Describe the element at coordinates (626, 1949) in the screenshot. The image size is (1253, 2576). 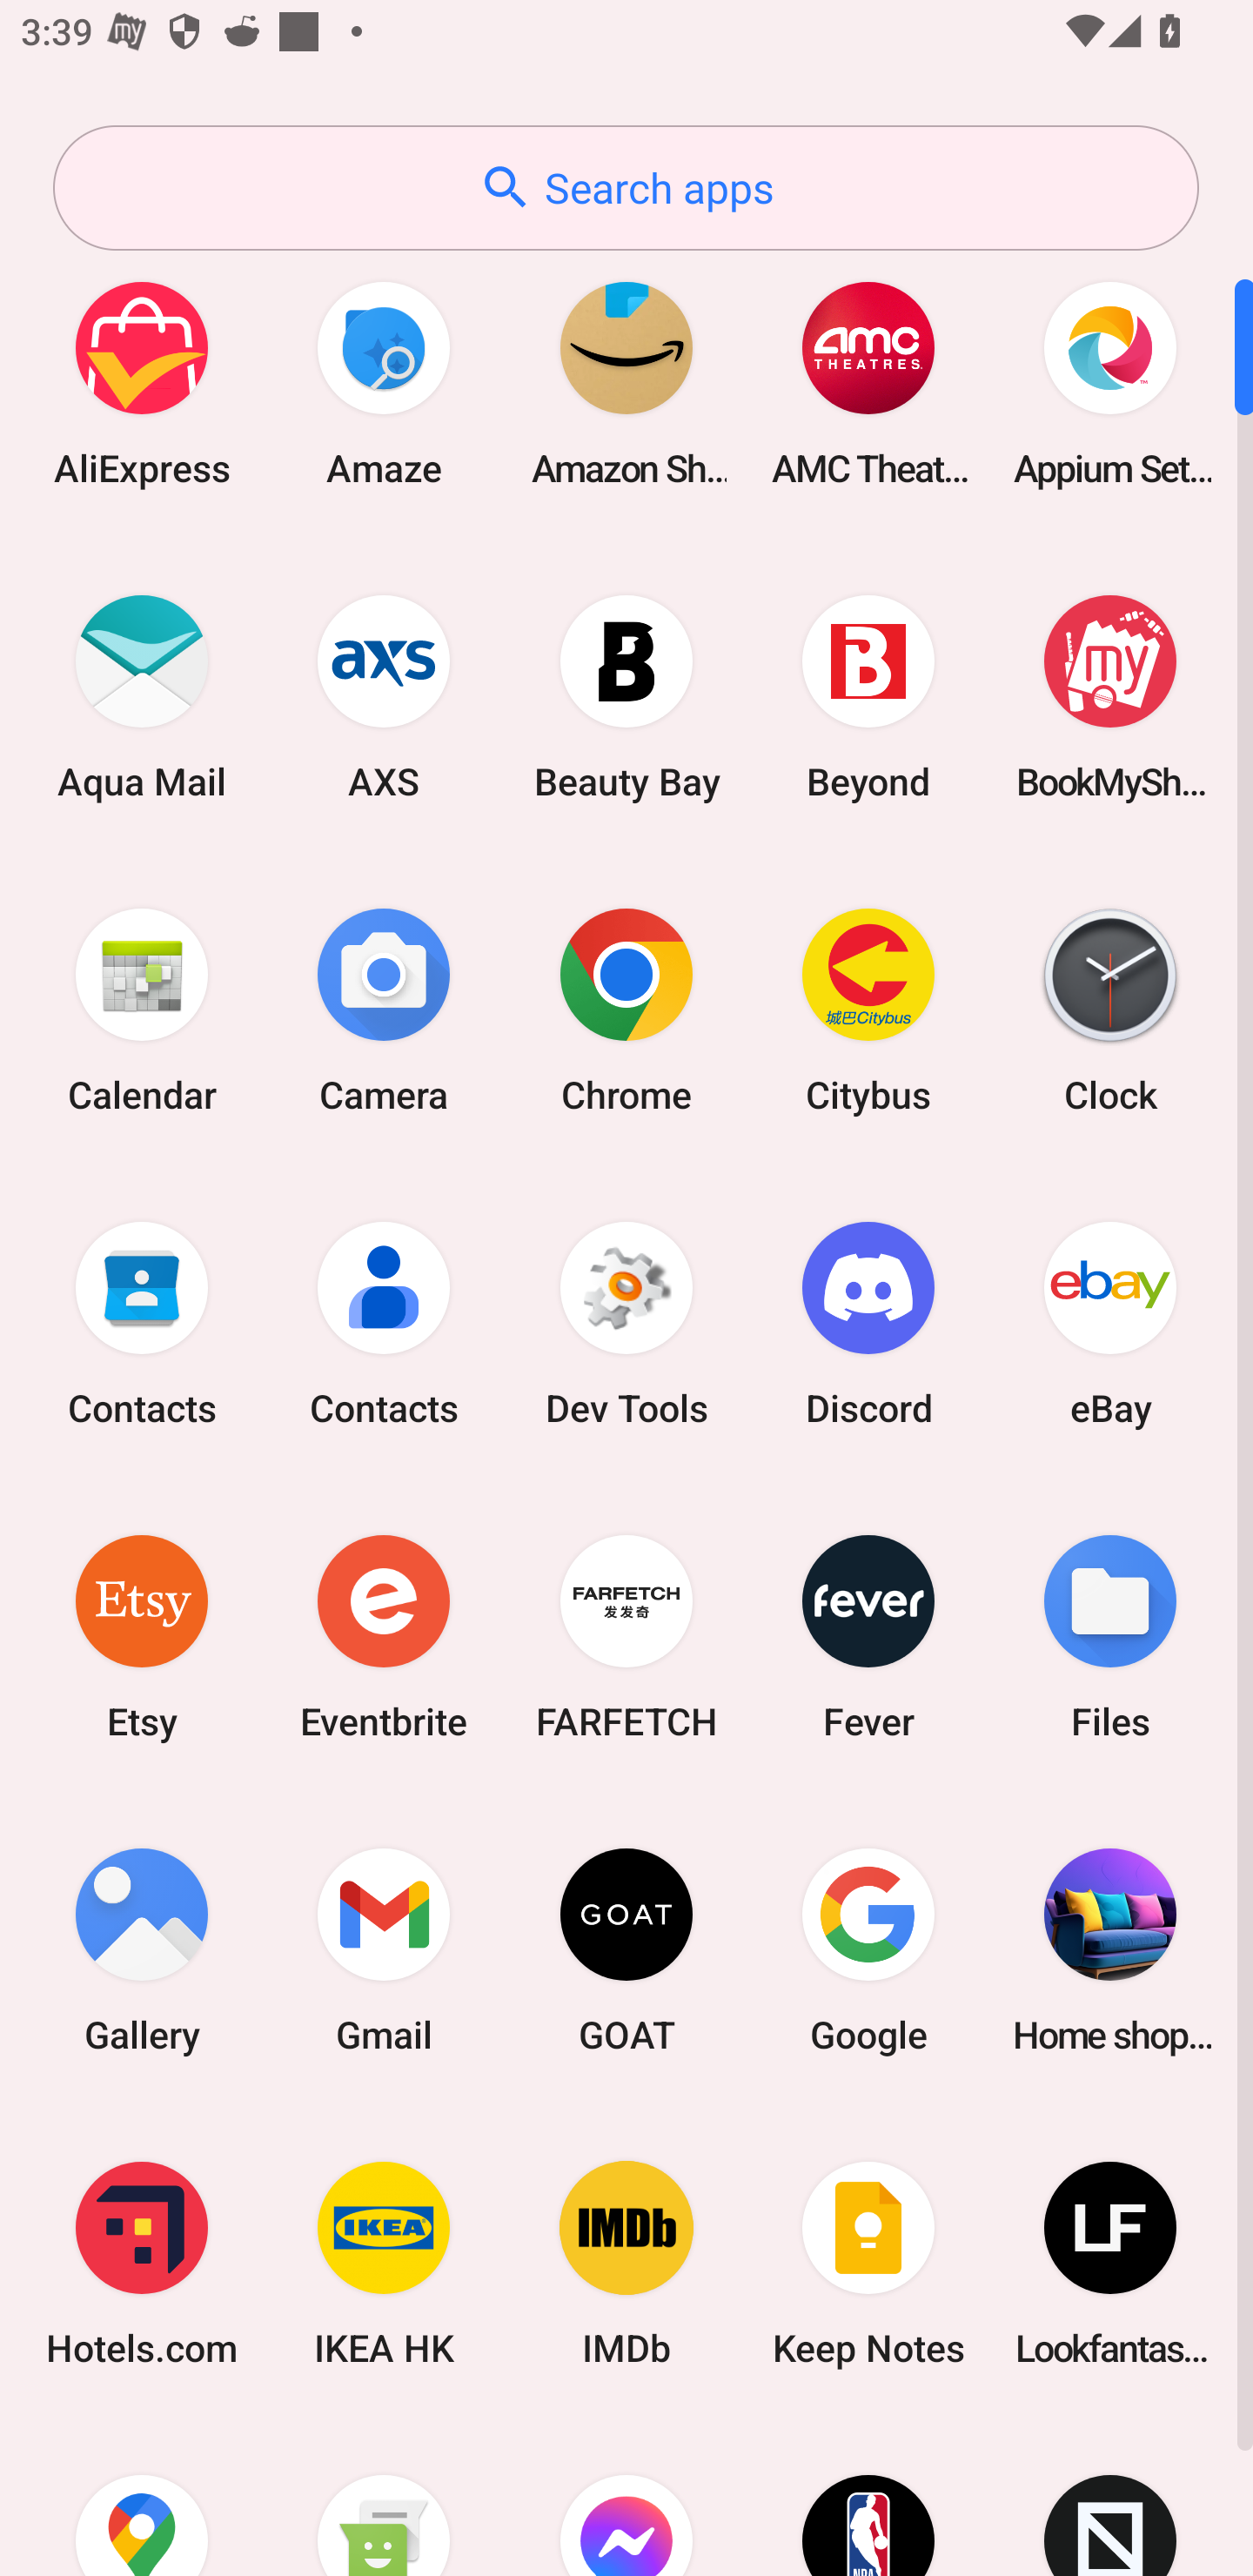
I see `GOAT` at that location.